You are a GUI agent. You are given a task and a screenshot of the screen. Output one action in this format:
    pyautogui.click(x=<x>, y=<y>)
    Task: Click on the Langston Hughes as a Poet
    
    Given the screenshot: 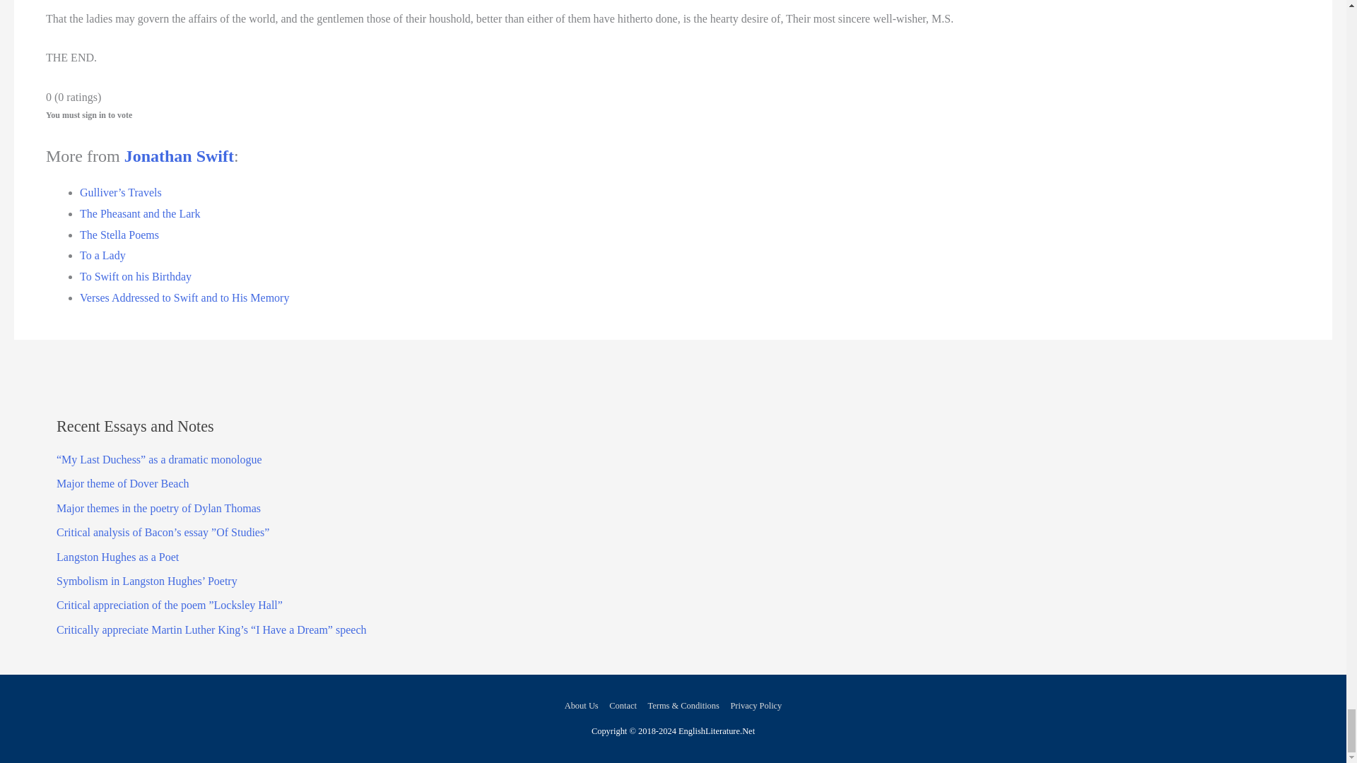 What is the action you would take?
    pyautogui.click(x=117, y=557)
    